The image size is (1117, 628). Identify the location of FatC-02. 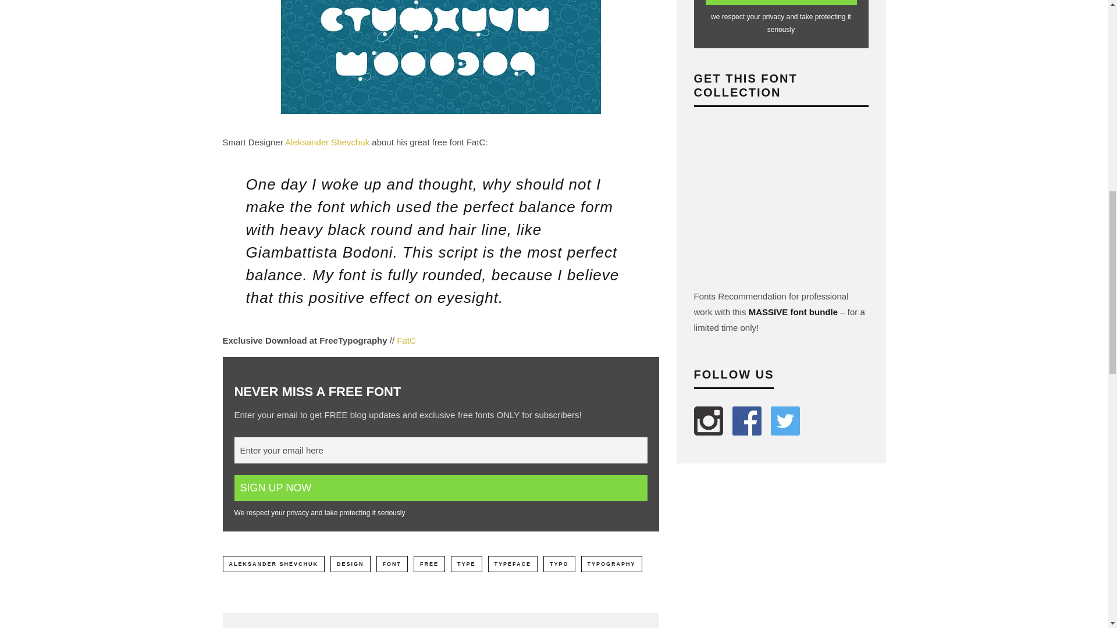
(440, 63).